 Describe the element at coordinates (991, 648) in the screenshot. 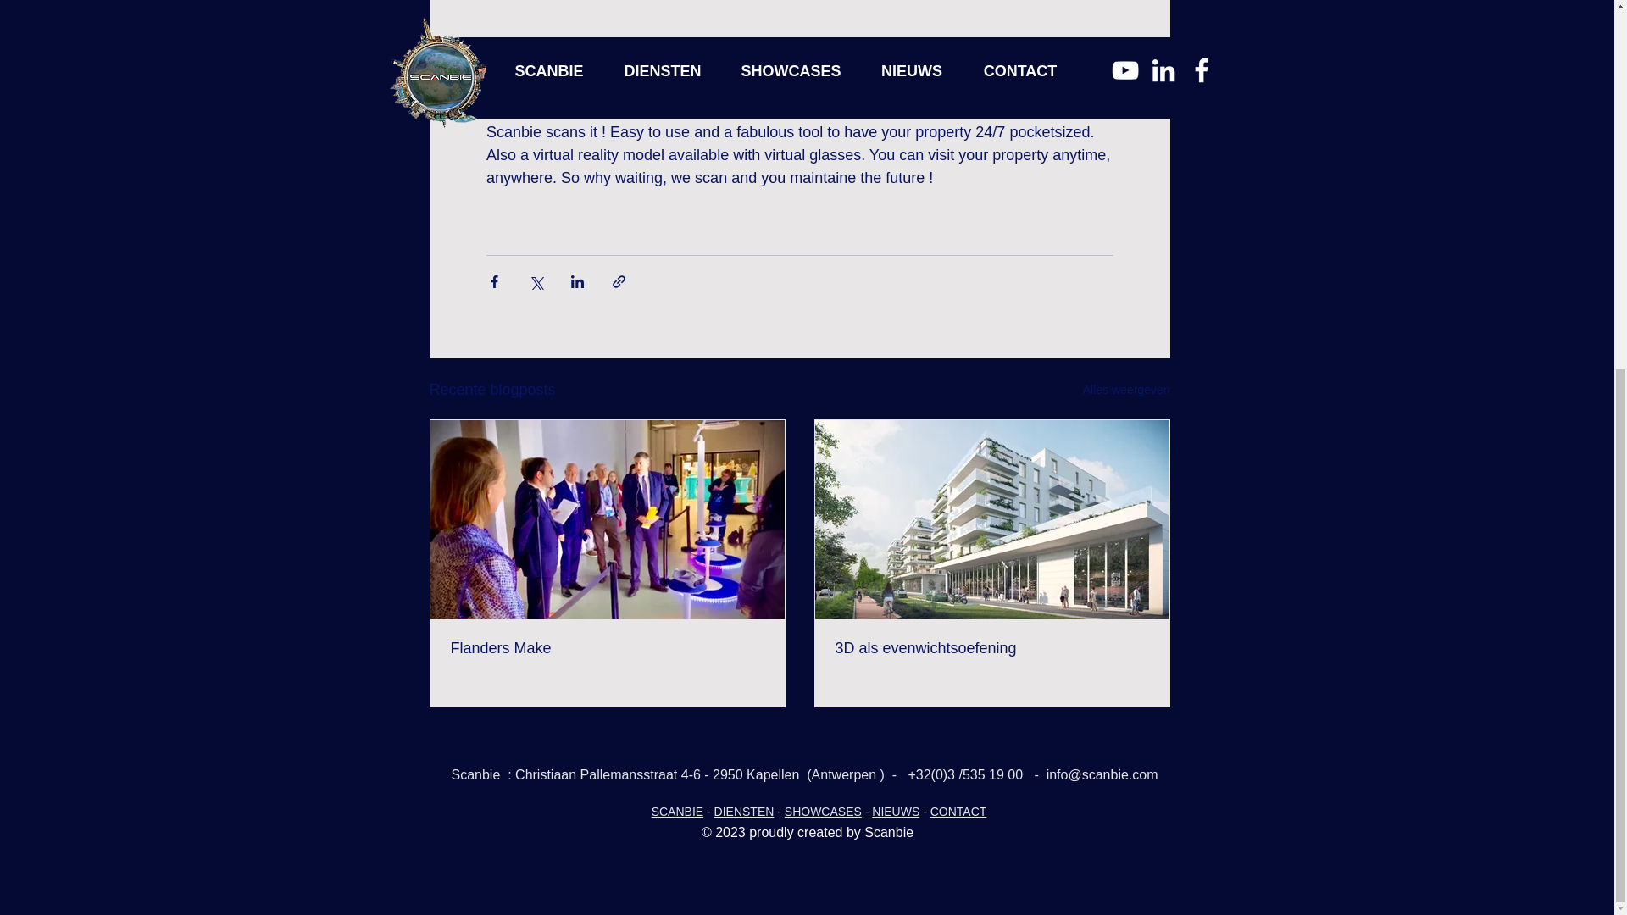

I see `3D als evenwichtsoefening` at that location.